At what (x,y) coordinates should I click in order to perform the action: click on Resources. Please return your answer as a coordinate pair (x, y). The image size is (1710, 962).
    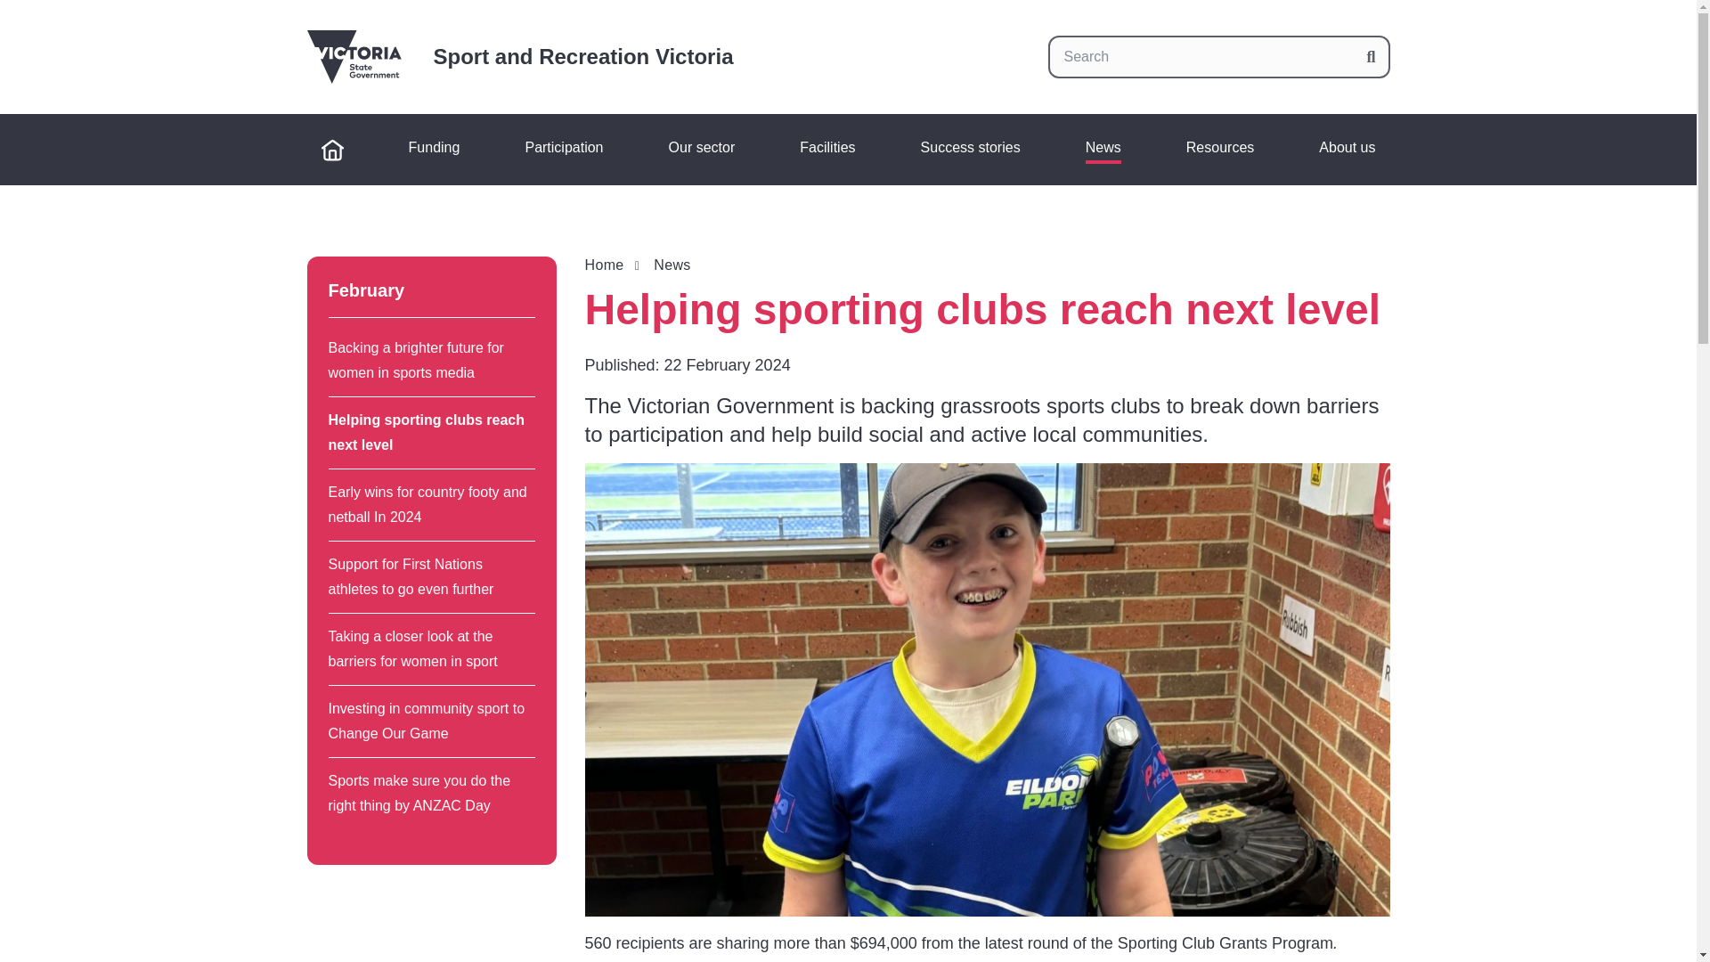
    Looking at the image, I should click on (1220, 150).